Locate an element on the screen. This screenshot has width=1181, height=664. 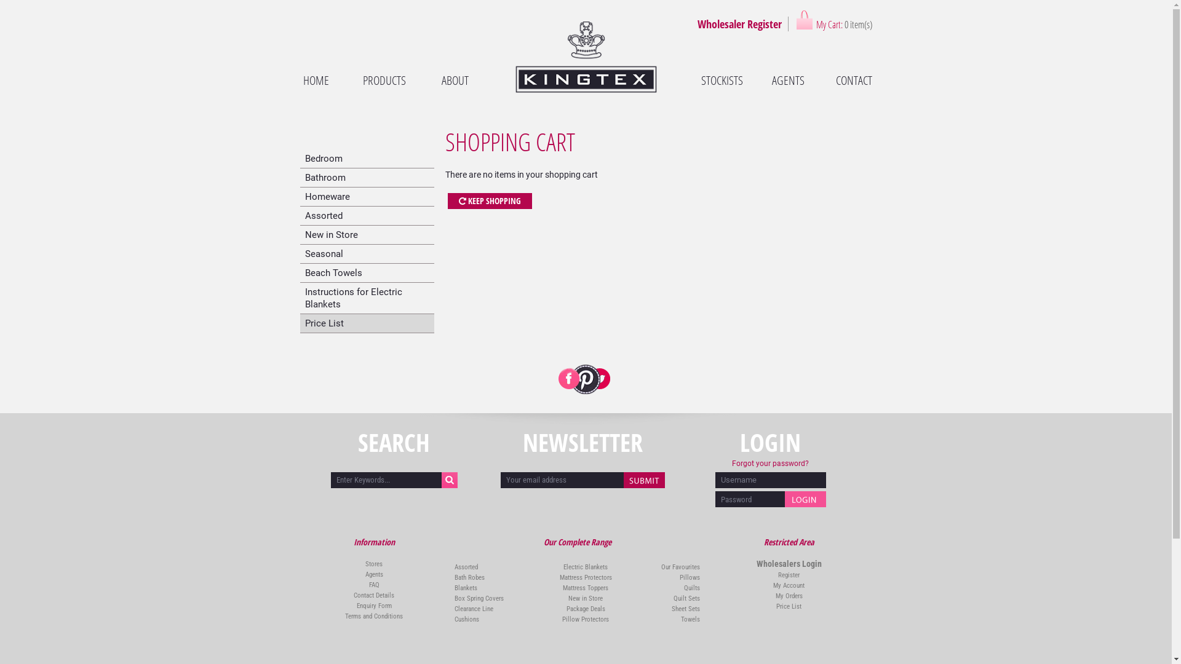
HOME is located at coordinates (317, 81).